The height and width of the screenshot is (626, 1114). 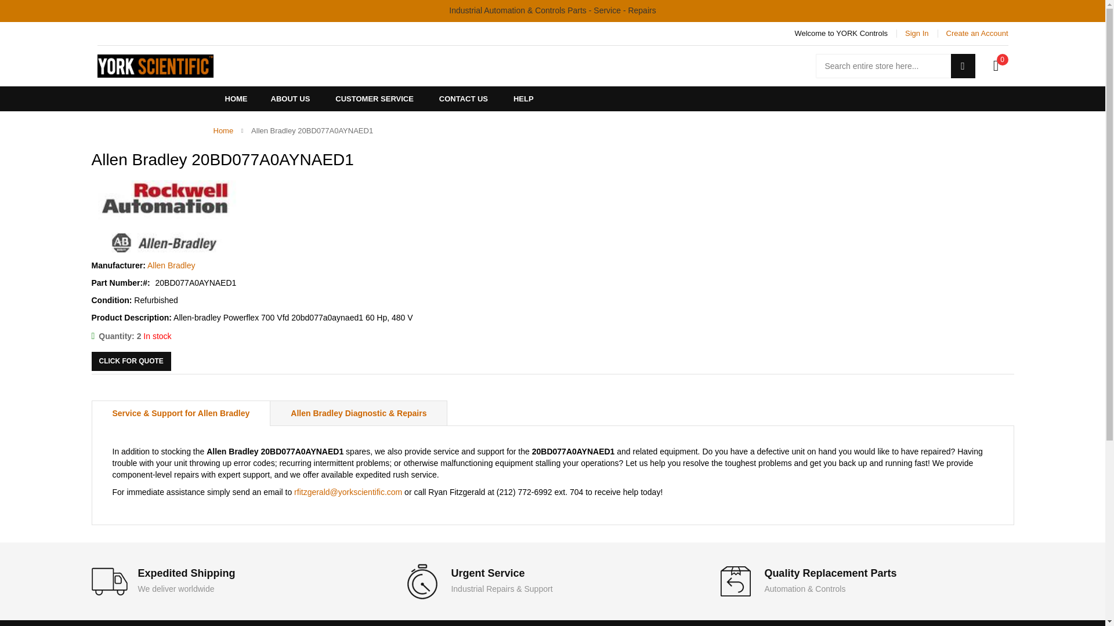 I want to click on Home, so click(x=224, y=131).